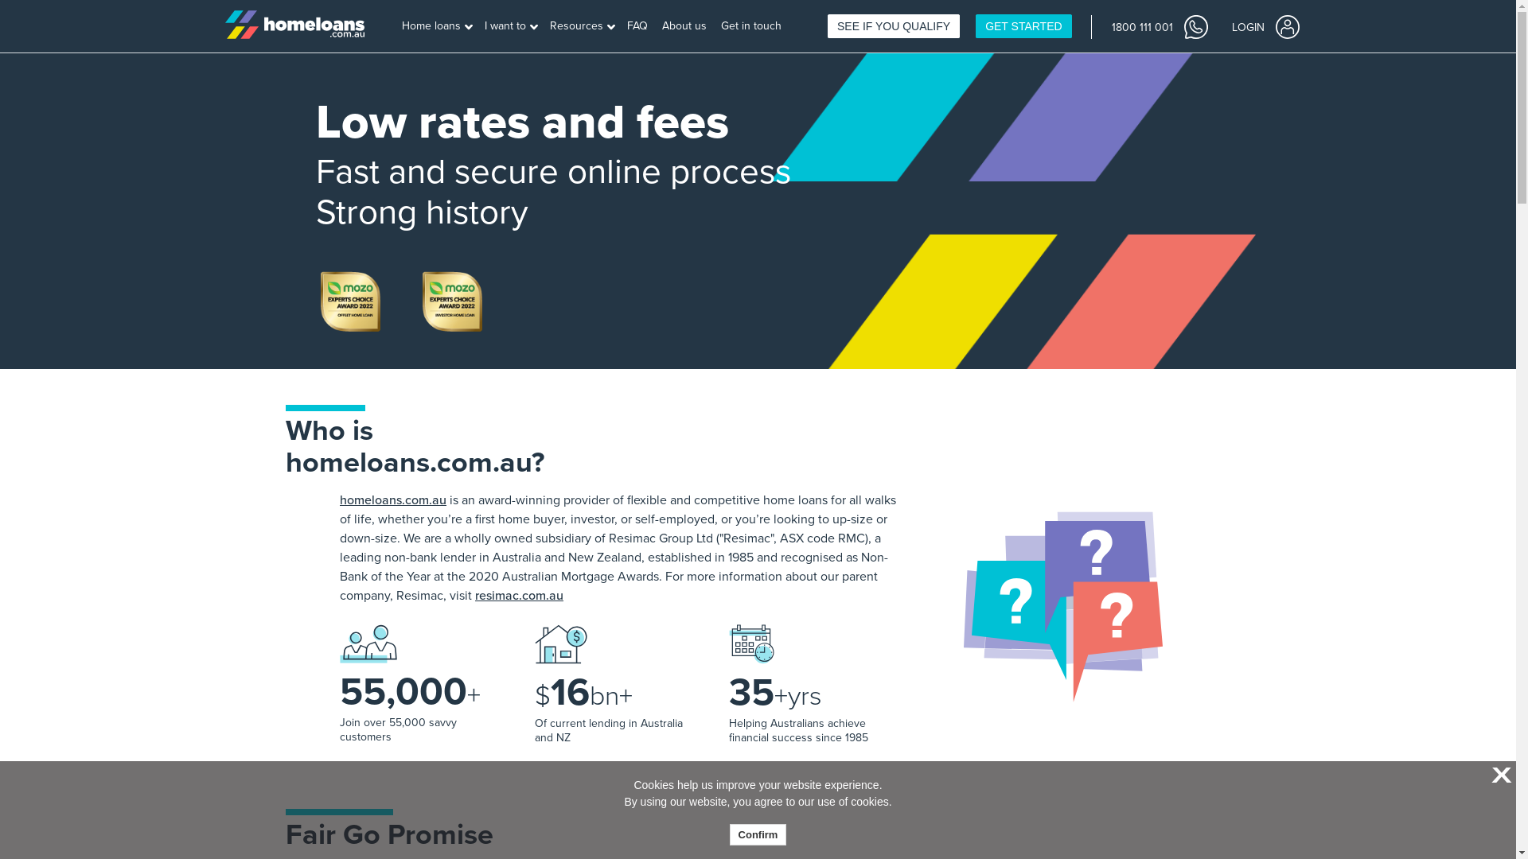 This screenshot has height=859, width=1528. I want to click on 1800 111 001
 , so click(1159, 26).